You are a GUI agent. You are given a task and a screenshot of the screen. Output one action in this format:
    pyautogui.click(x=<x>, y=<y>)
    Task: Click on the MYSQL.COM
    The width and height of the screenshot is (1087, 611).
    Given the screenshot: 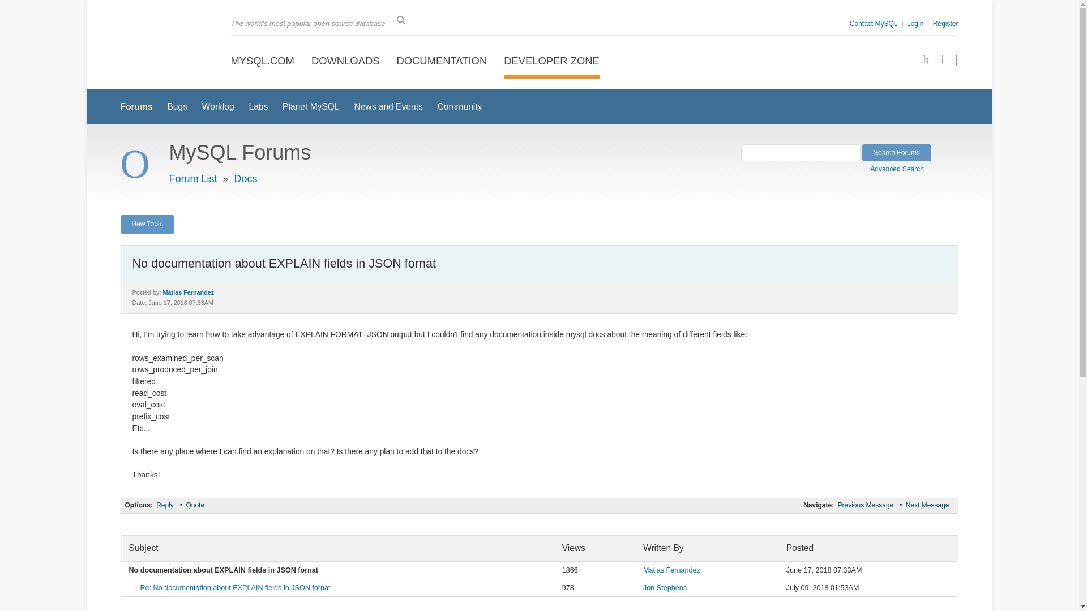 What is the action you would take?
    pyautogui.click(x=263, y=61)
    